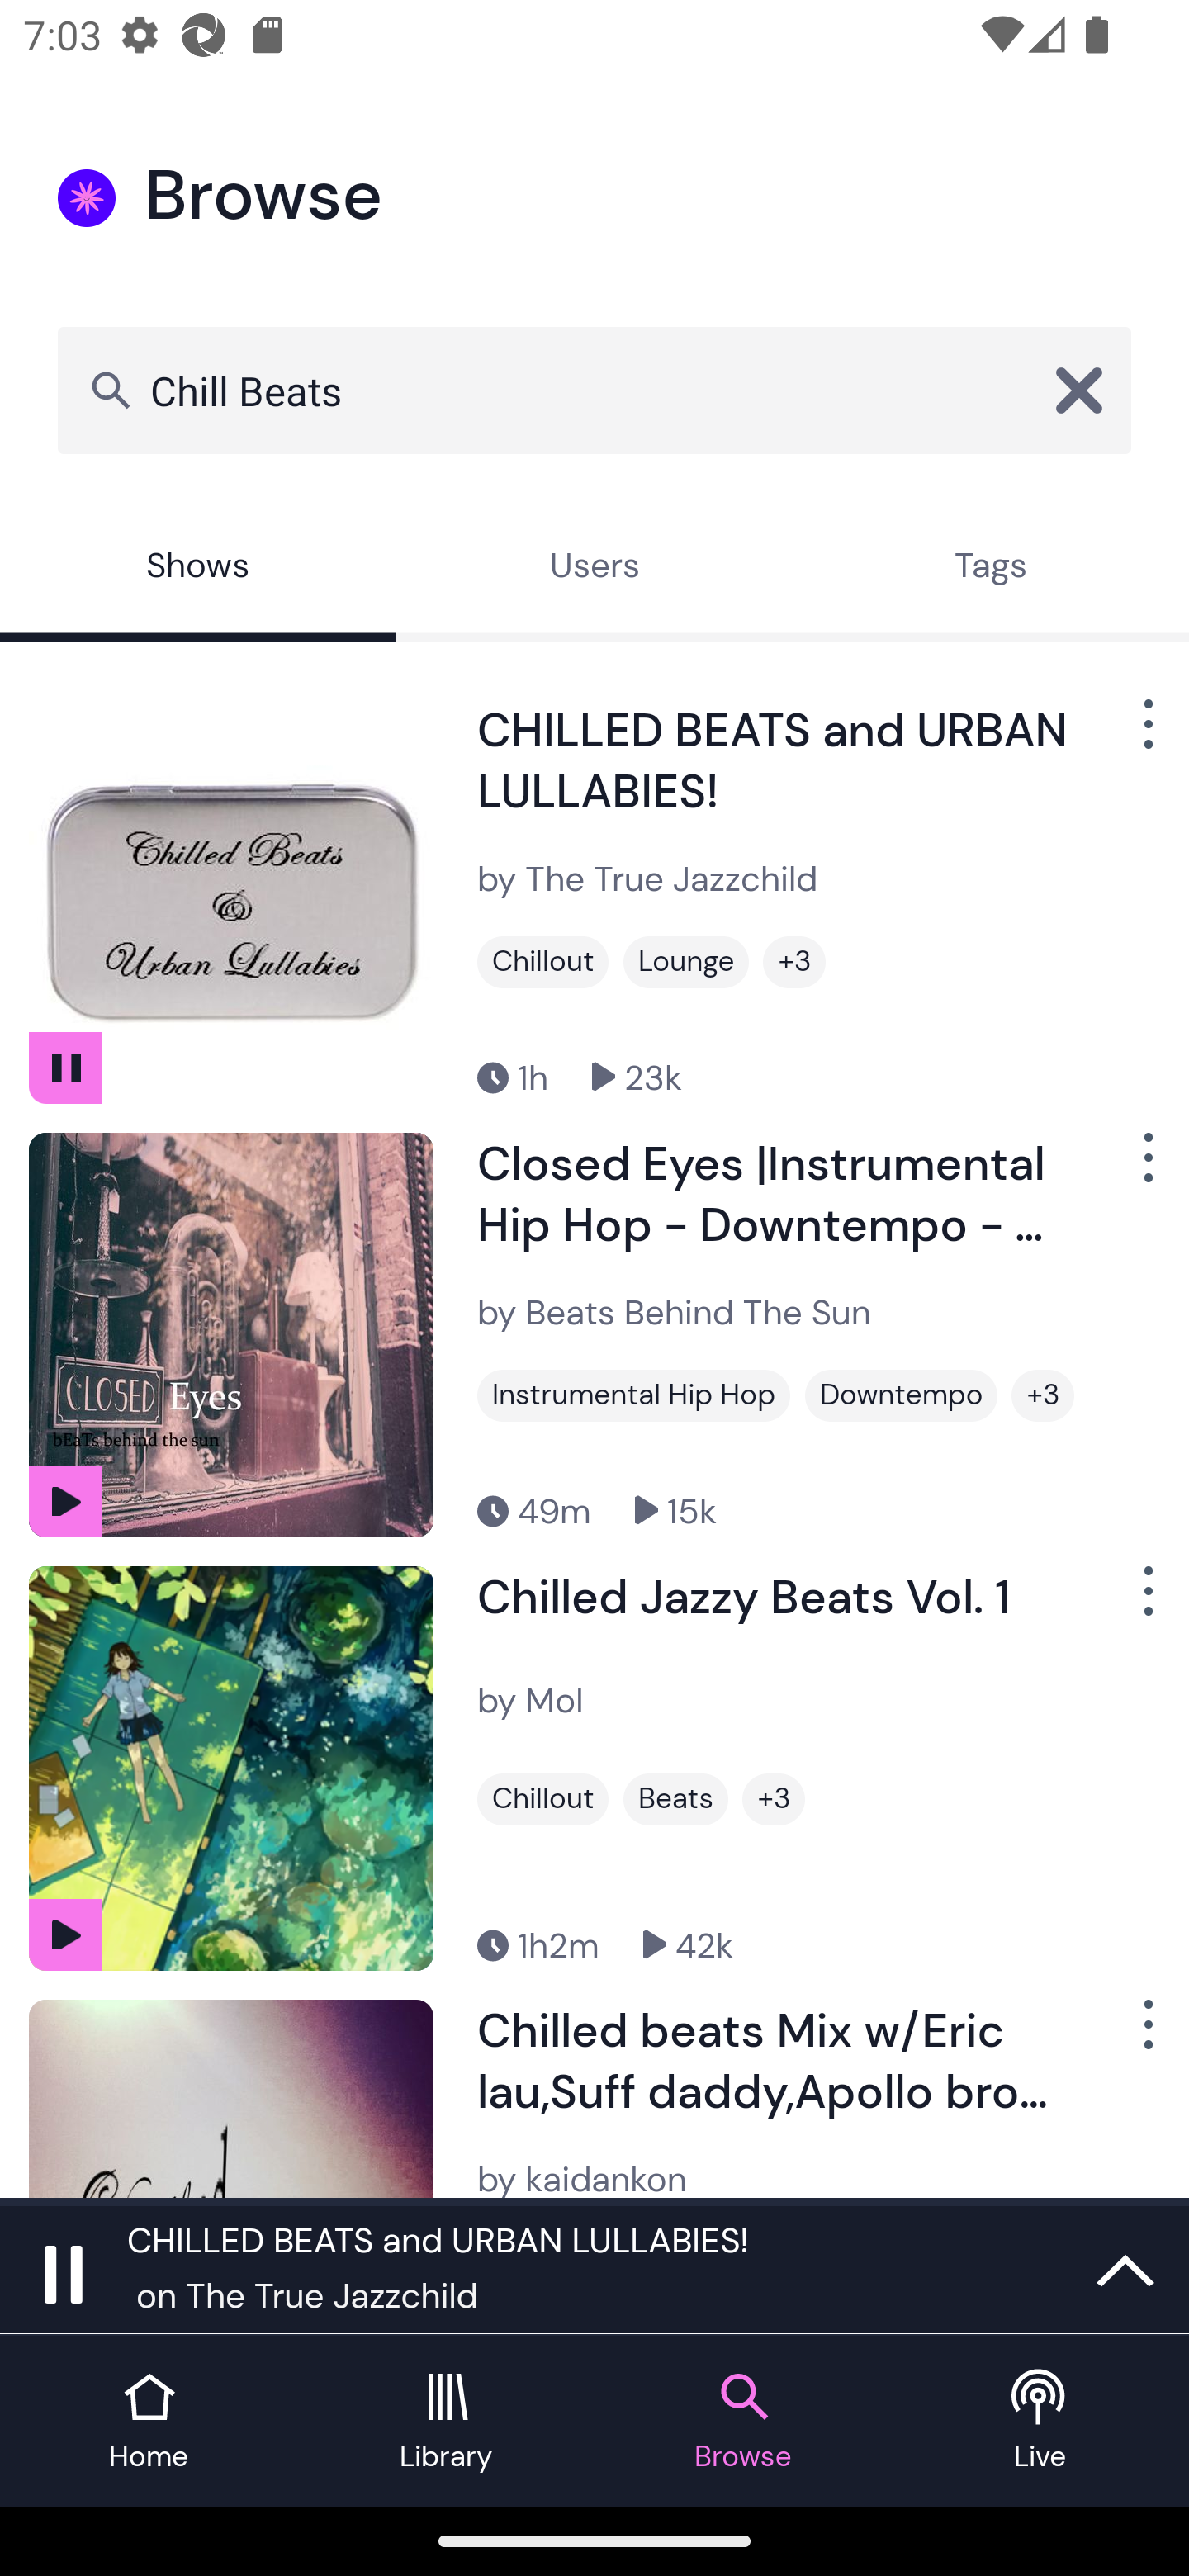 The image size is (1189, 2576). What do you see at coordinates (675, 1799) in the screenshot?
I see `Beats` at bounding box center [675, 1799].